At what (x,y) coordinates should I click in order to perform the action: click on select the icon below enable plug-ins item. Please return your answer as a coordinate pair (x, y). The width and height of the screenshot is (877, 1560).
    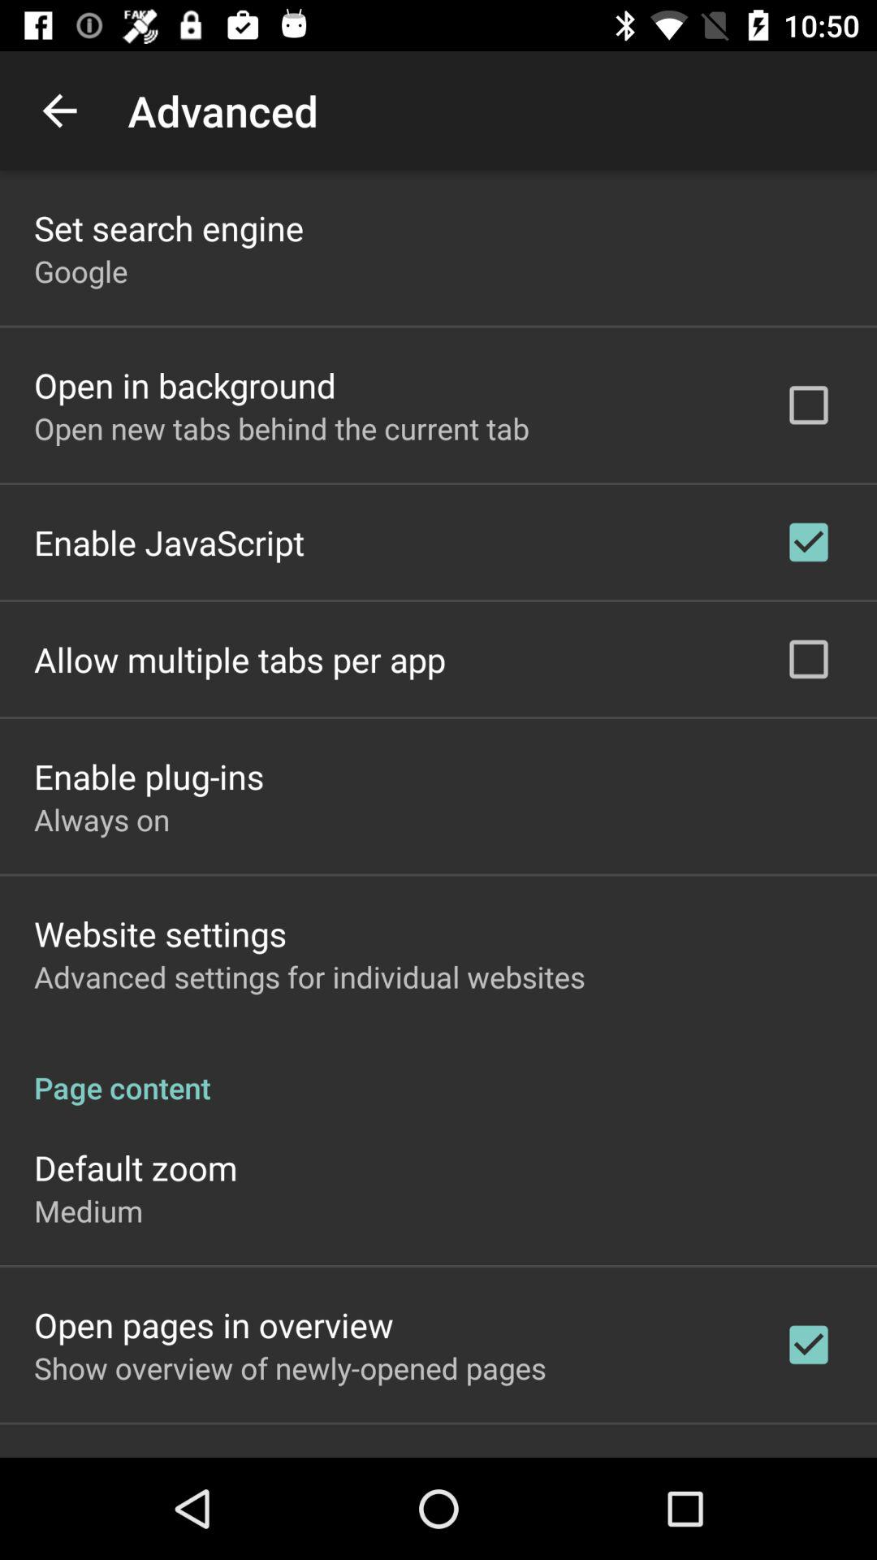
    Looking at the image, I should click on (102, 819).